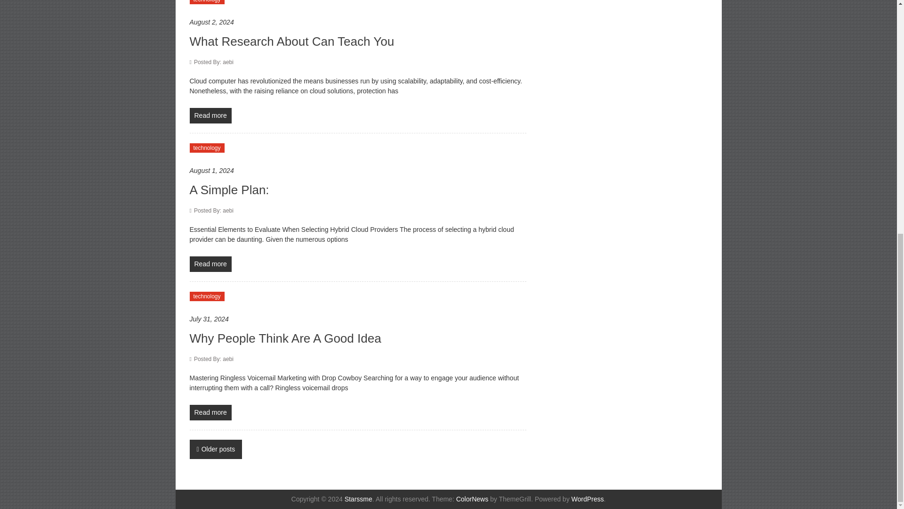 The width and height of the screenshot is (904, 509). What do you see at coordinates (357, 22) in the screenshot?
I see `August 2, 2024` at bounding box center [357, 22].